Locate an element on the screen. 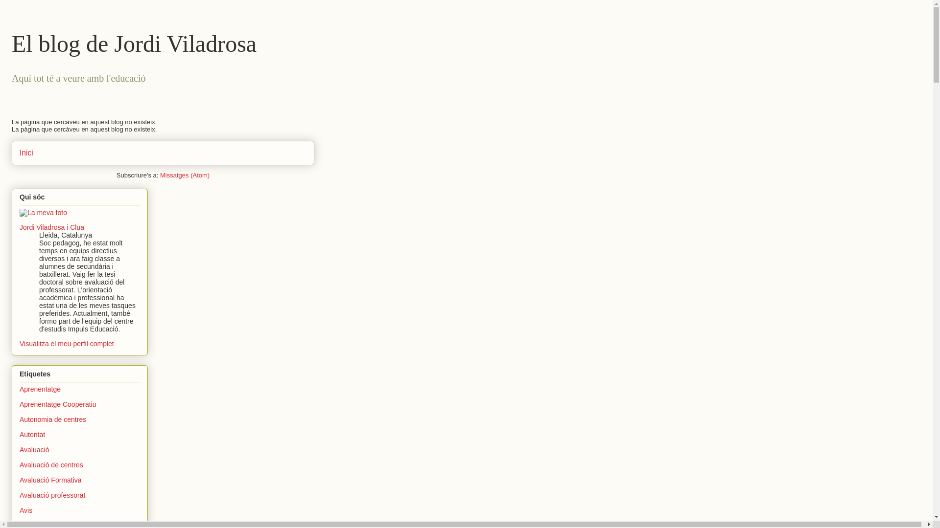  Inici is located at coordinates (26, 153).